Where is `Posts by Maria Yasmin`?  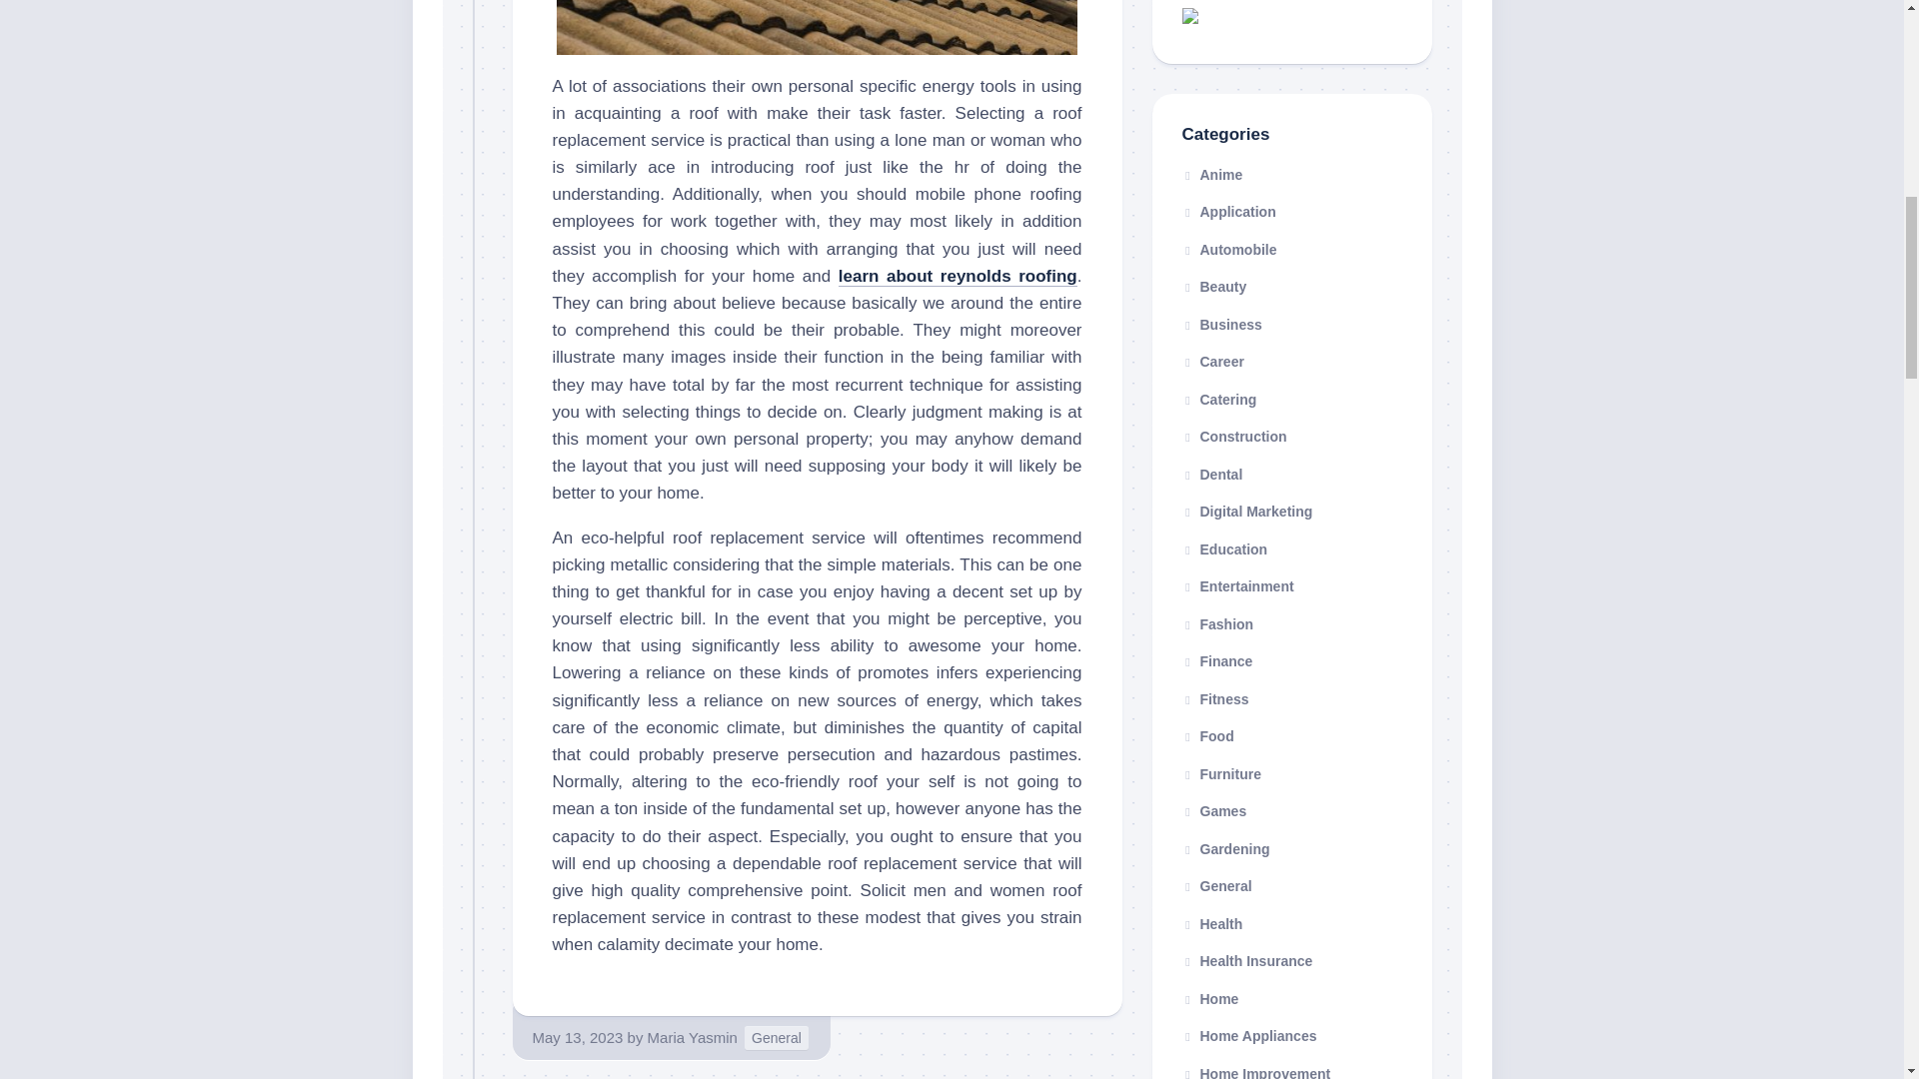 Posts by Maria Yasmin is located at coordinates (692, 1037).